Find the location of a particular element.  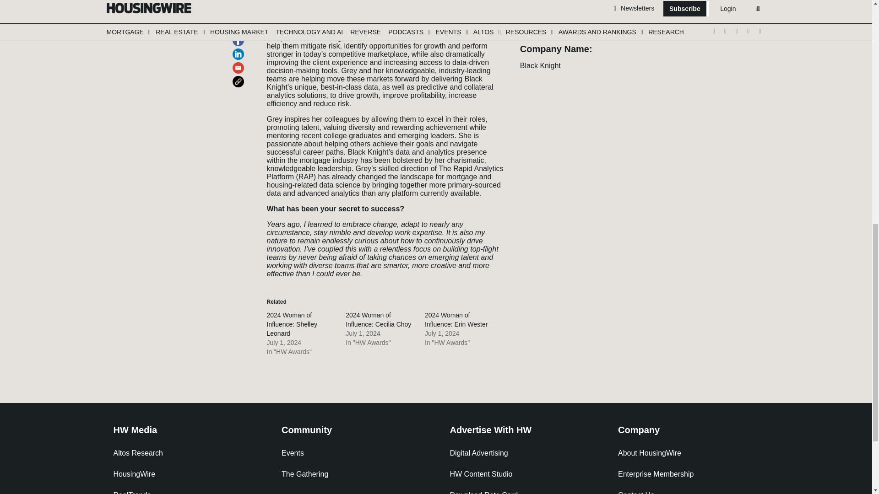

2024 Woman of Influence: Shelley Leonard is located at coordinates (292, 324).